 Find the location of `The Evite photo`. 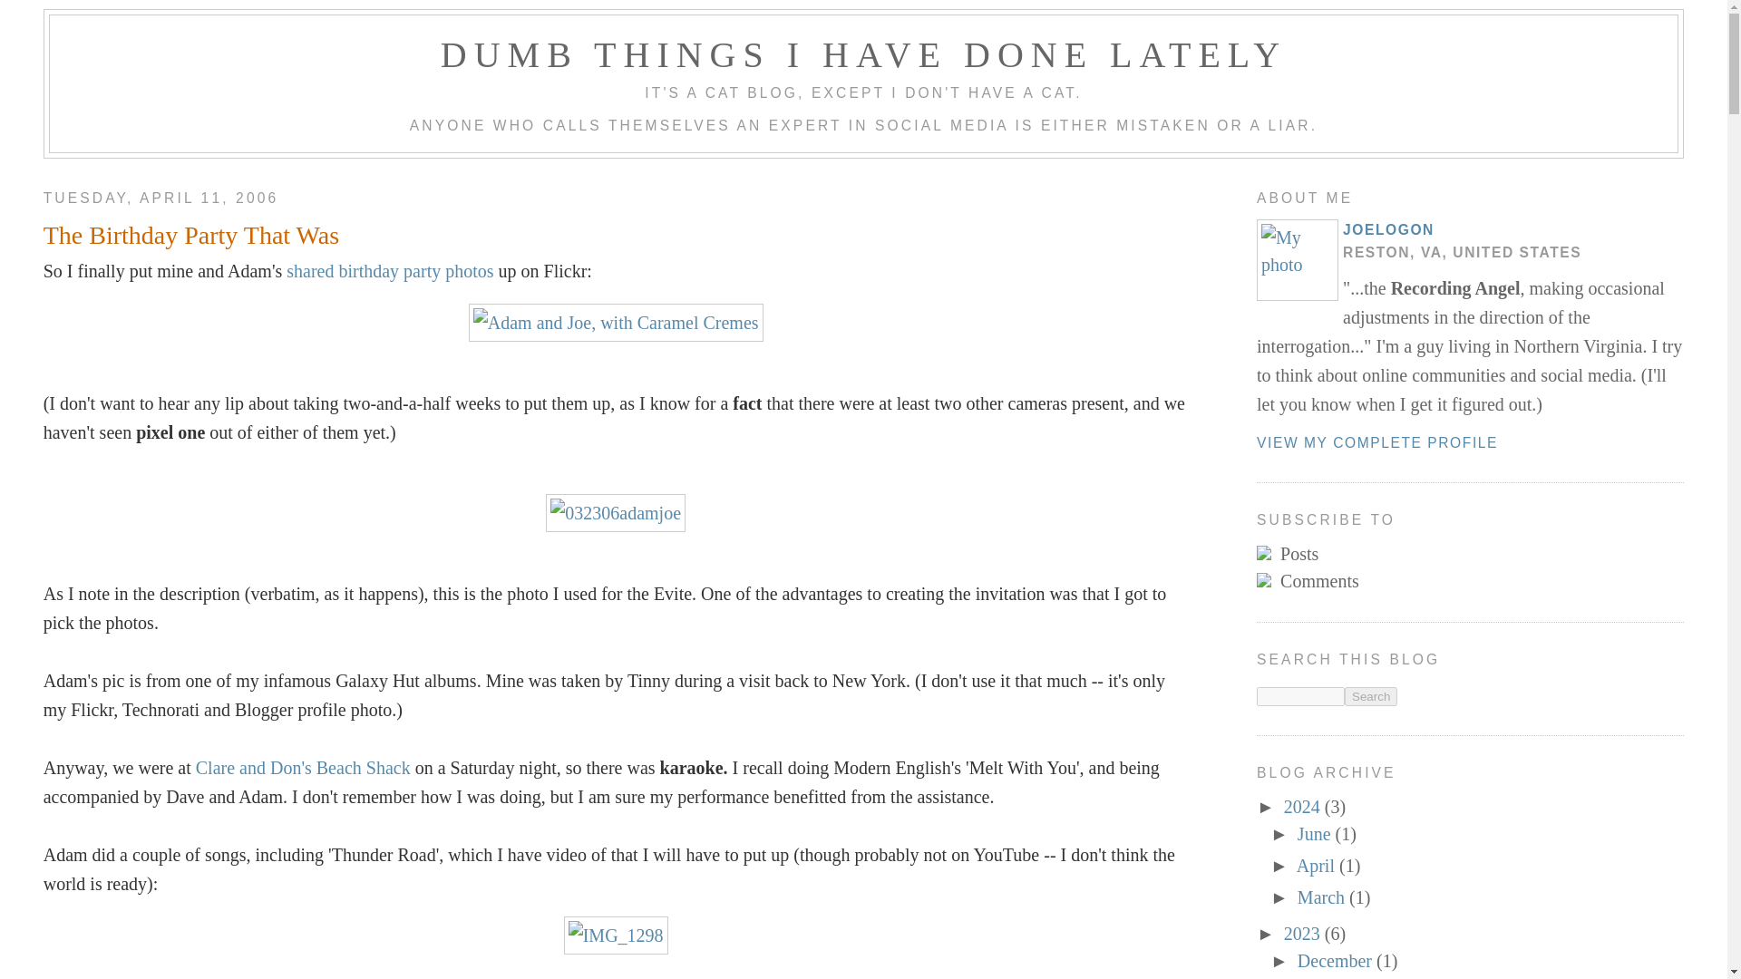

The Evite photo is located at coordinates (616, 513).